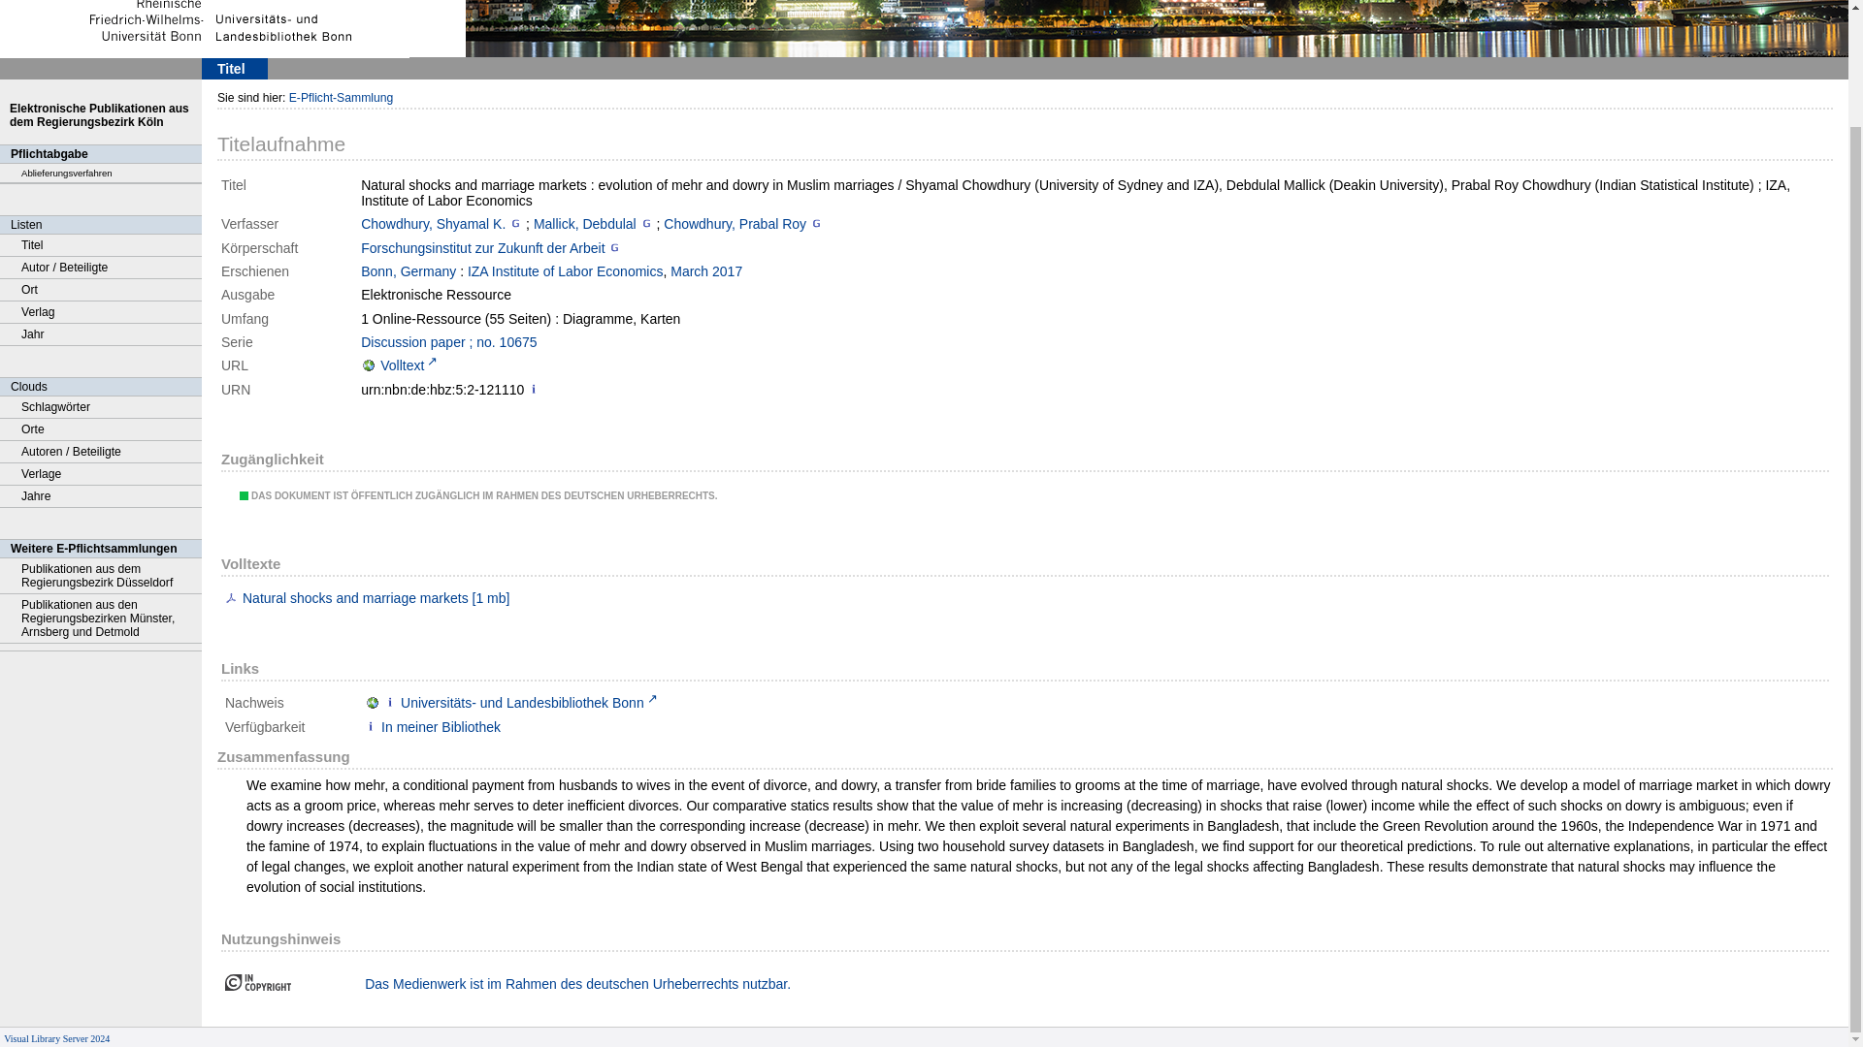 This screenshot has width=1863, height=1047. Describe the element at coordinates (565, 271) in the screenshot. I see `IZA Institute of Labor Economics` at that location.